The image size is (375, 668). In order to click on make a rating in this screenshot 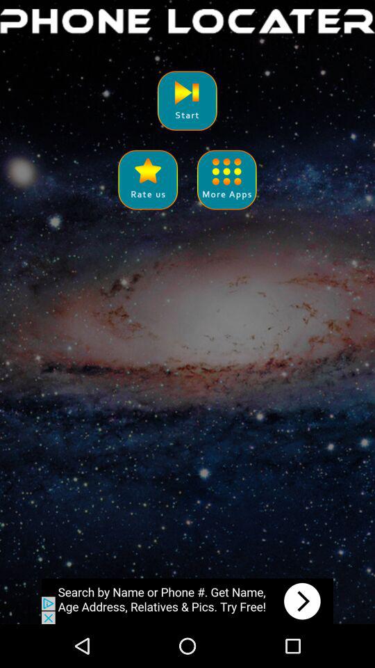, I will do `click(147, 180)`.